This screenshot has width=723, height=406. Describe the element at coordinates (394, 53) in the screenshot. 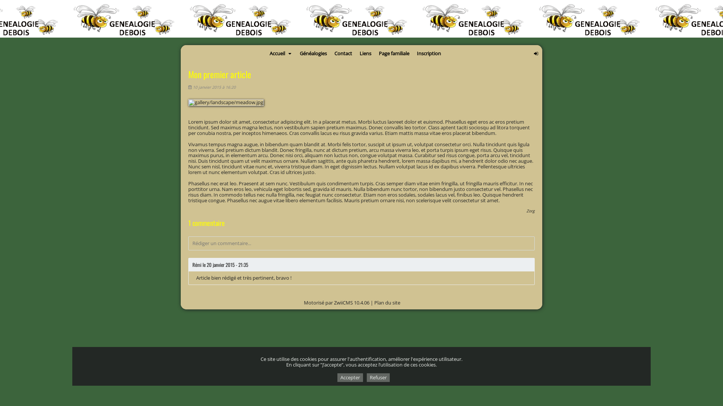

I see `Page familiale` at that location.